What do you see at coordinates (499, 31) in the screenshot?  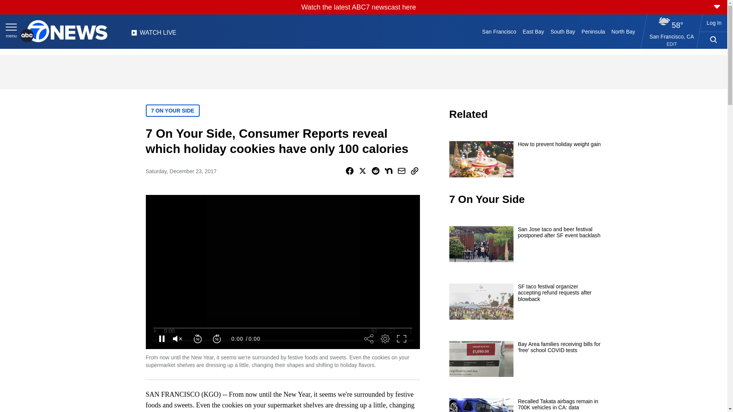 I see `San Francisco` at bounding box center [499, 31].